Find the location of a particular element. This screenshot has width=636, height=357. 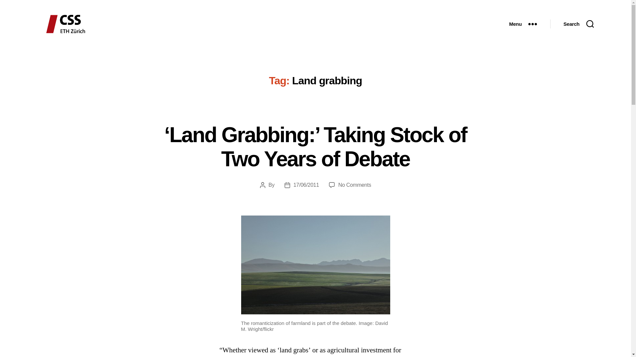

Menu is located at coordinates (523, 24).